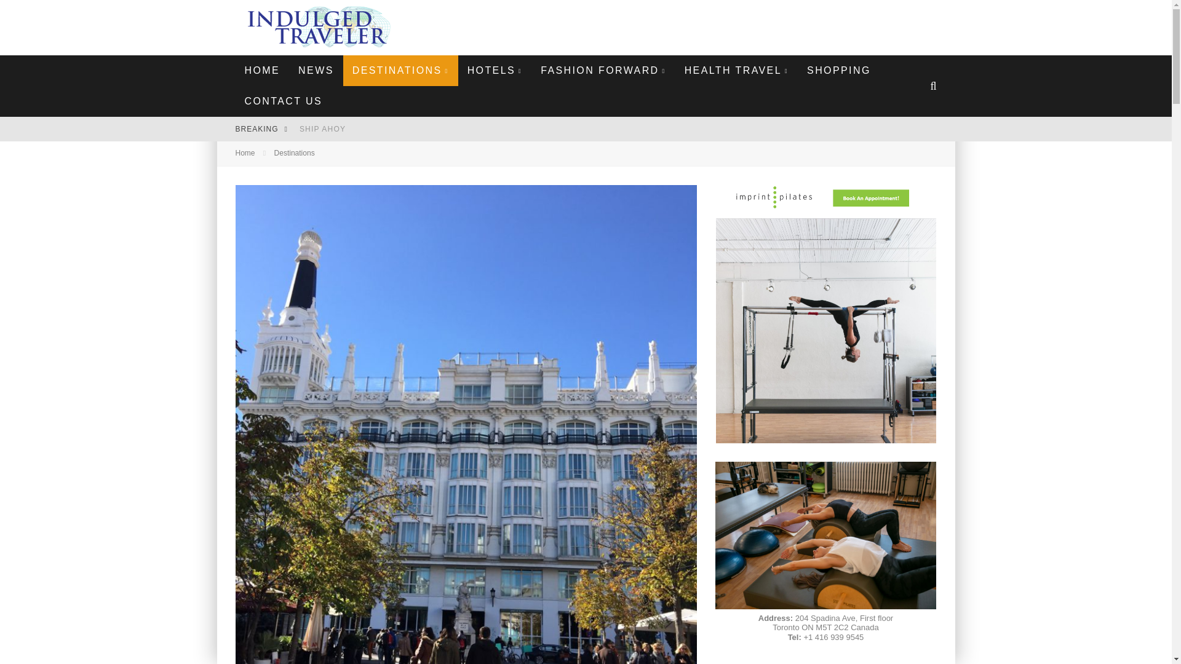 The image size is (1181, 664). I want to click on HOME, so click(262, 70).